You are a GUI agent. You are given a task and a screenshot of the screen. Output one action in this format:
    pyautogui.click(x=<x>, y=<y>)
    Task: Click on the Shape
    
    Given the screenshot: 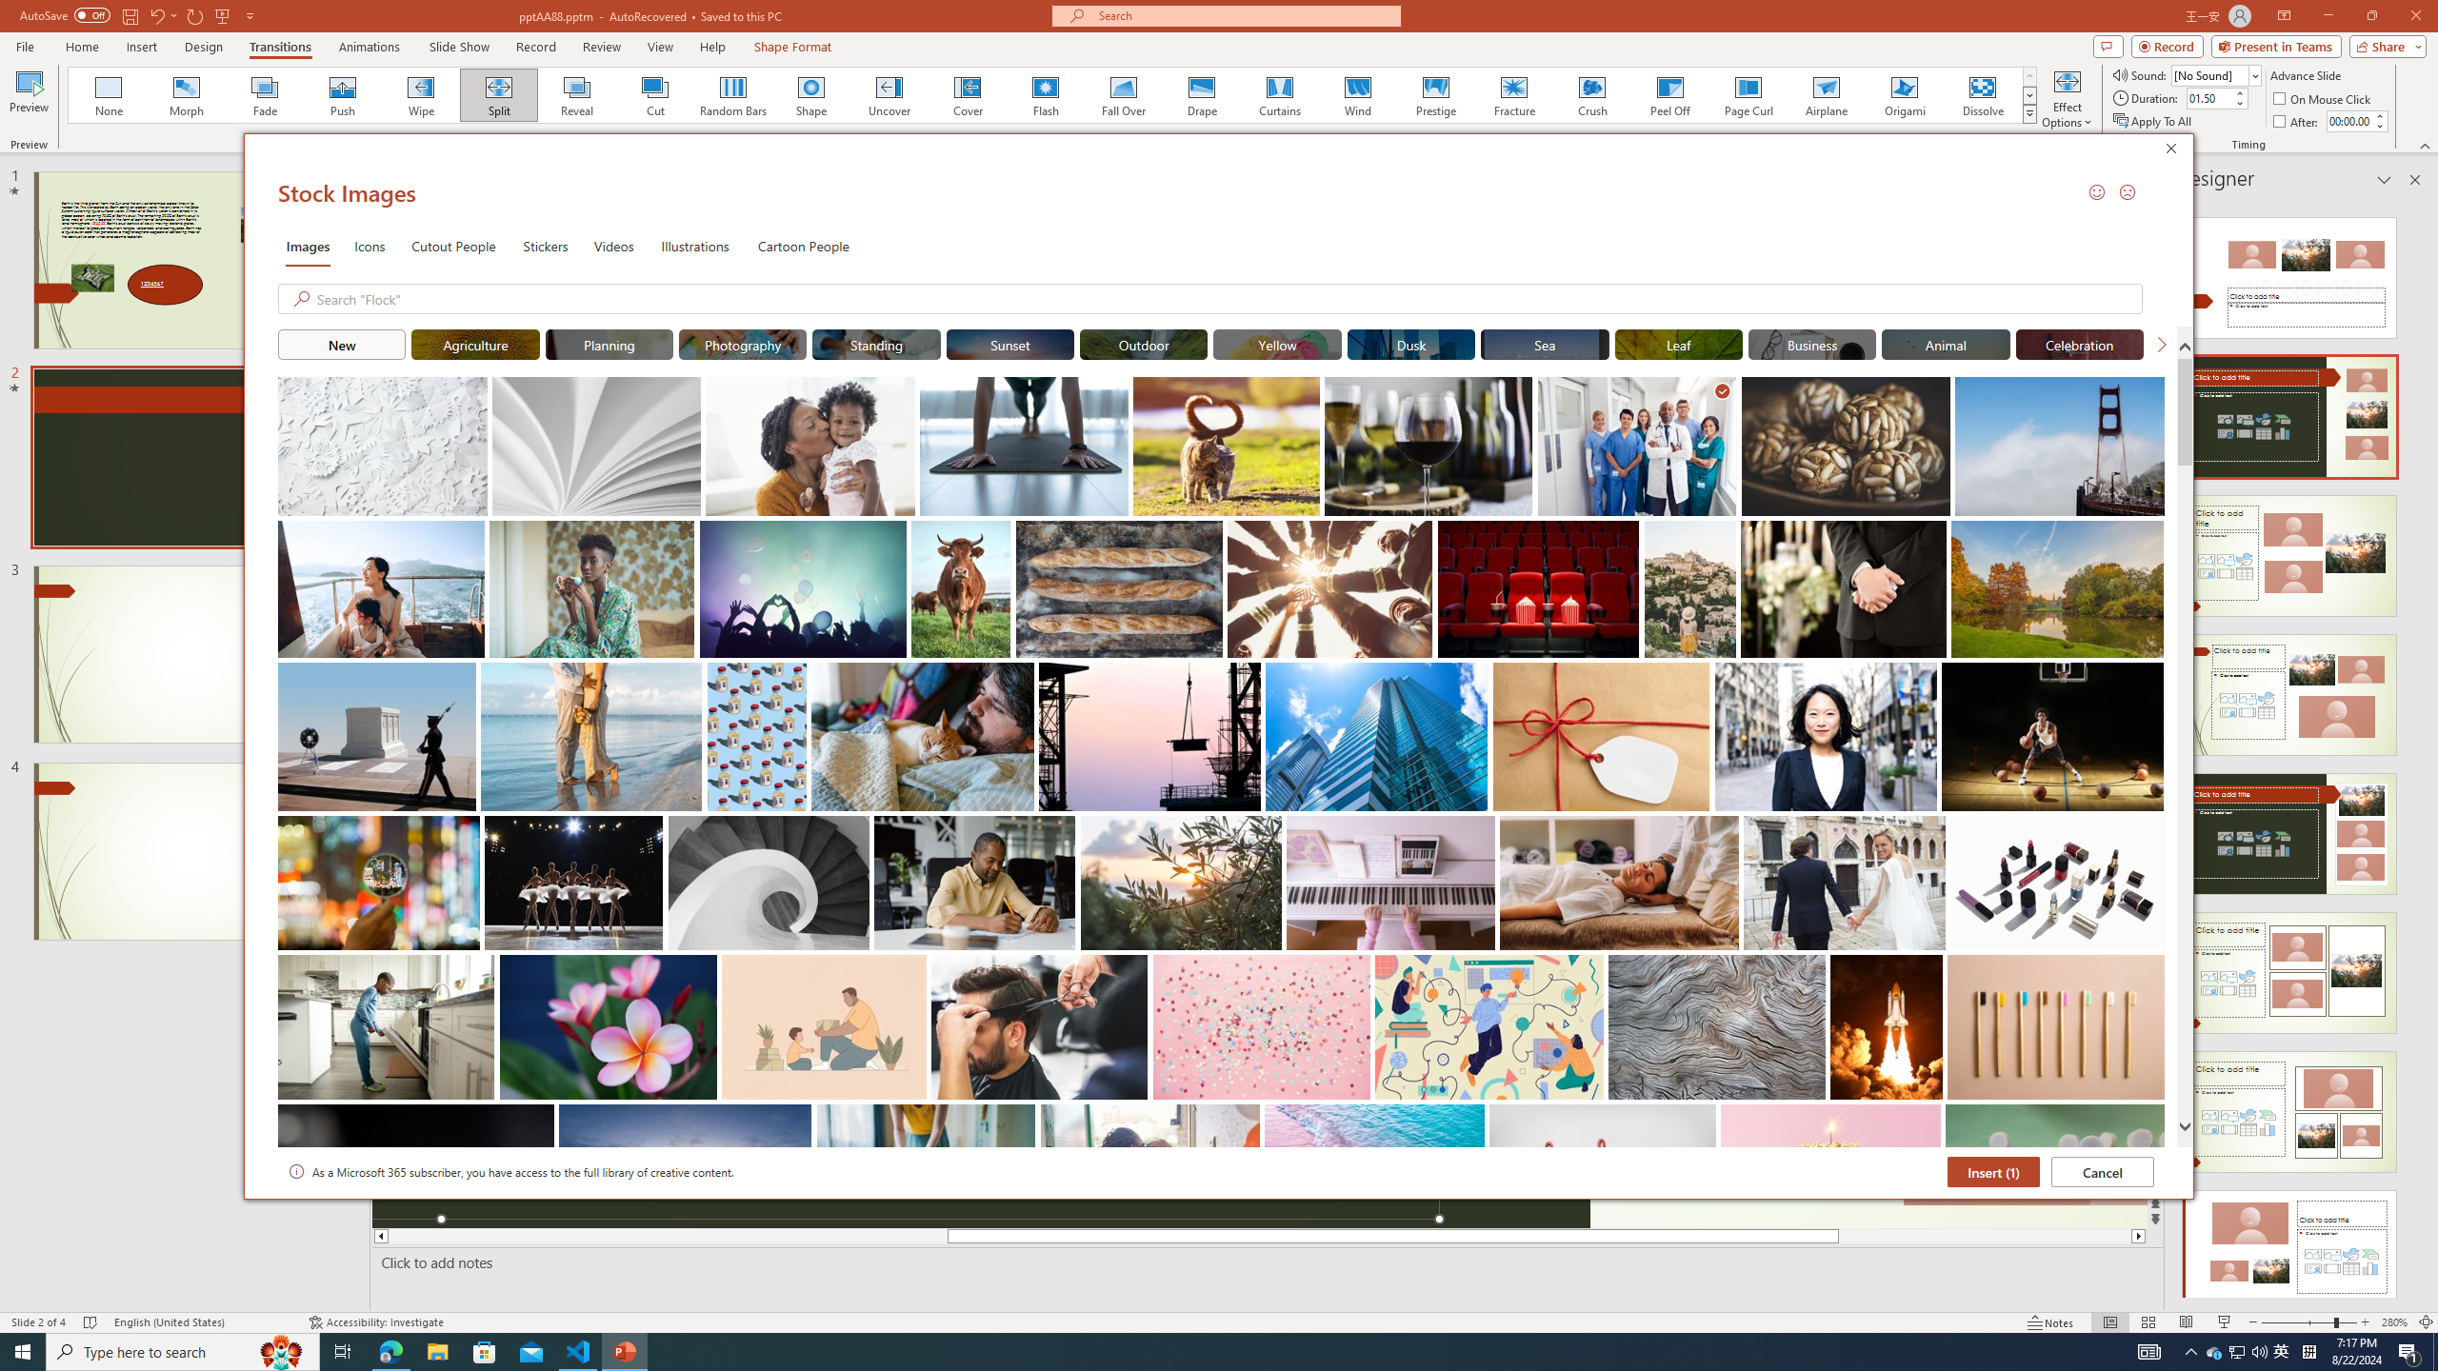 What is the action you would take?
    pyautogui.click(x=811, y=95)
    